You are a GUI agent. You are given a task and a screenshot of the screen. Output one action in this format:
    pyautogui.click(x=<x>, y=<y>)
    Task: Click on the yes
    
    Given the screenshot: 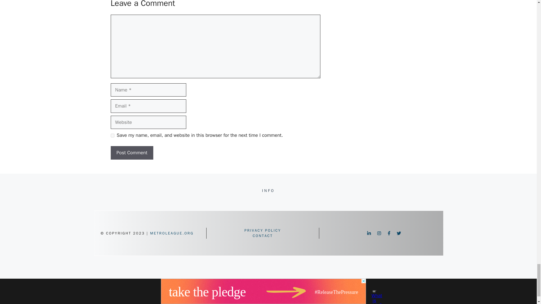 What is the action you would take?
    pyautogui.click(x=112, y=136)
    